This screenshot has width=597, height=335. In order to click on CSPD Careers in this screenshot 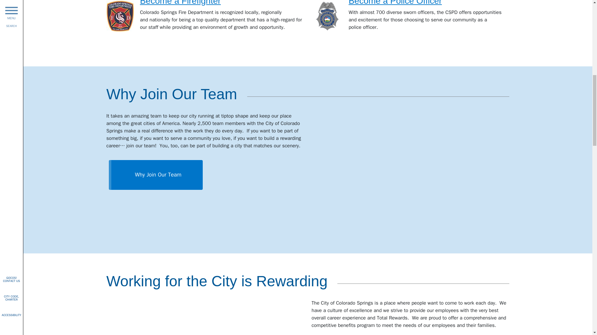, I will do `click(395, 3)`.